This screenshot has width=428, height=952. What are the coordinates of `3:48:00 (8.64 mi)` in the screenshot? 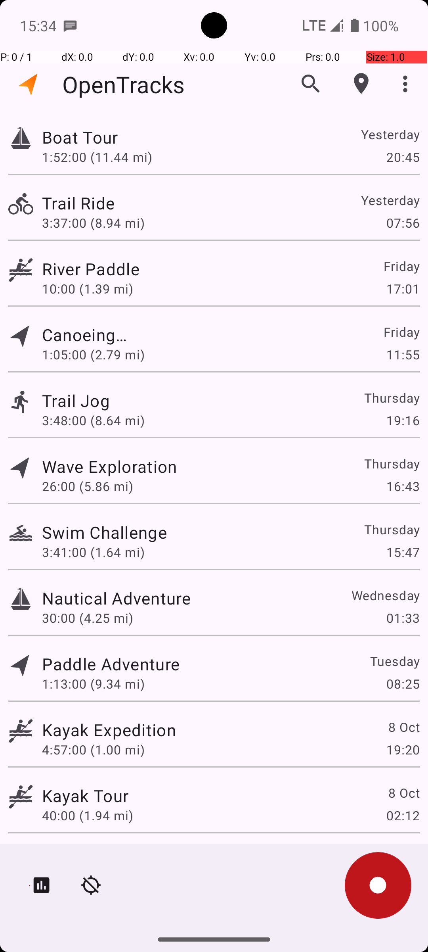 It's located at (94, 420).